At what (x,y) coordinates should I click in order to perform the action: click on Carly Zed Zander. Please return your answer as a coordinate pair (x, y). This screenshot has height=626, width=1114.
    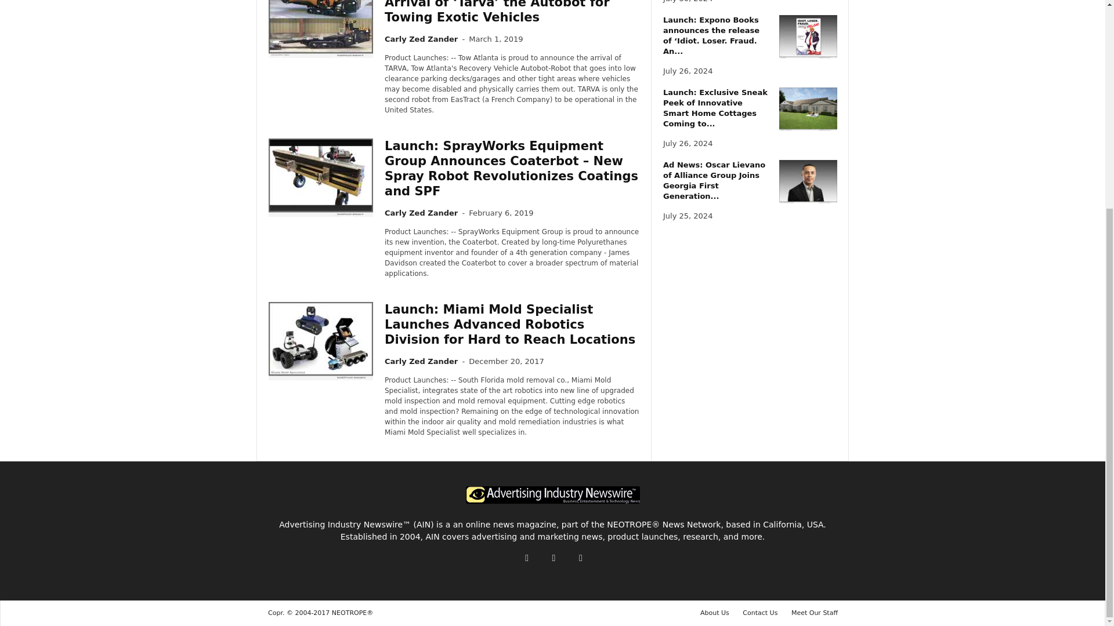
    Looking at the image, I should click on (421, 39).